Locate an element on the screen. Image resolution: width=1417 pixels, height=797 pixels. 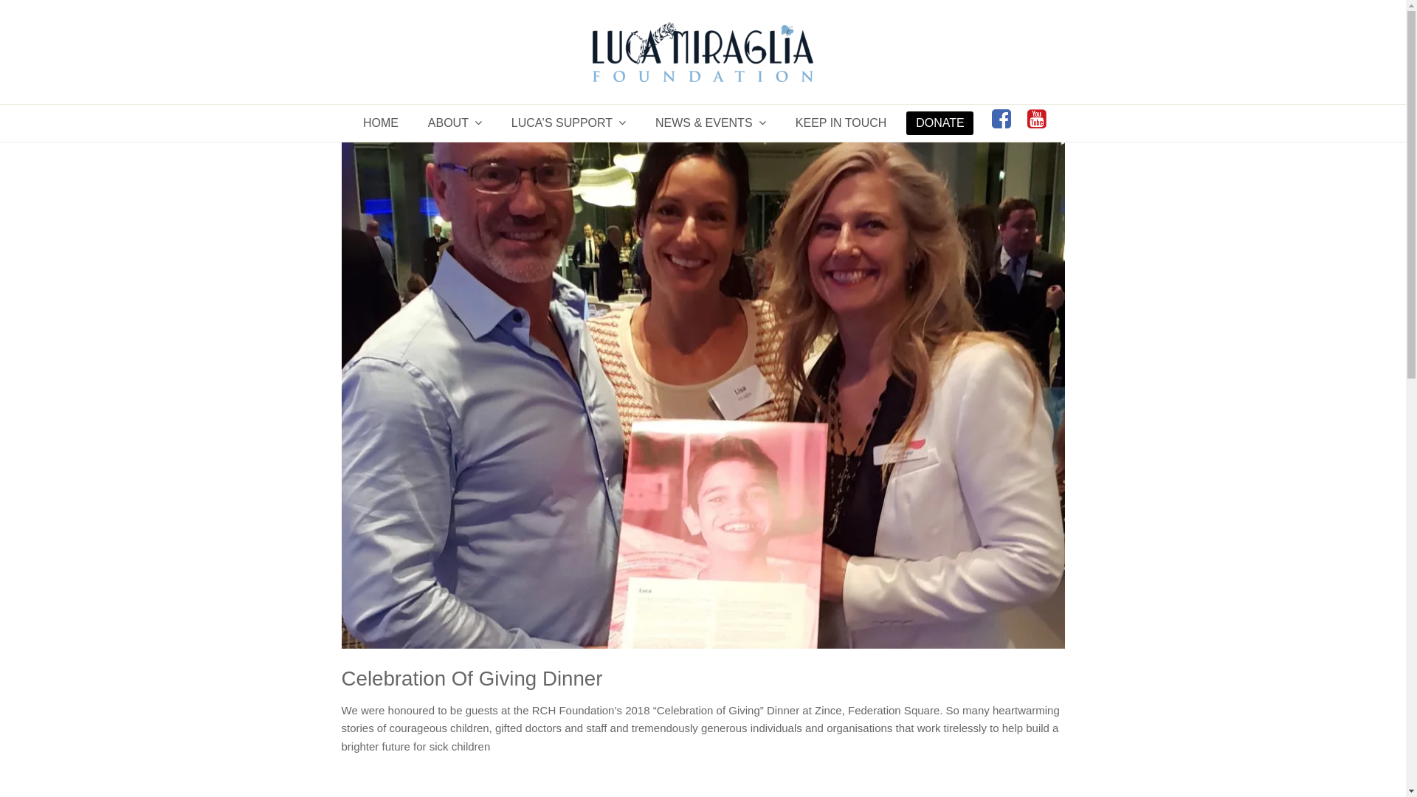
HOME is located at coordinates (381, 123).